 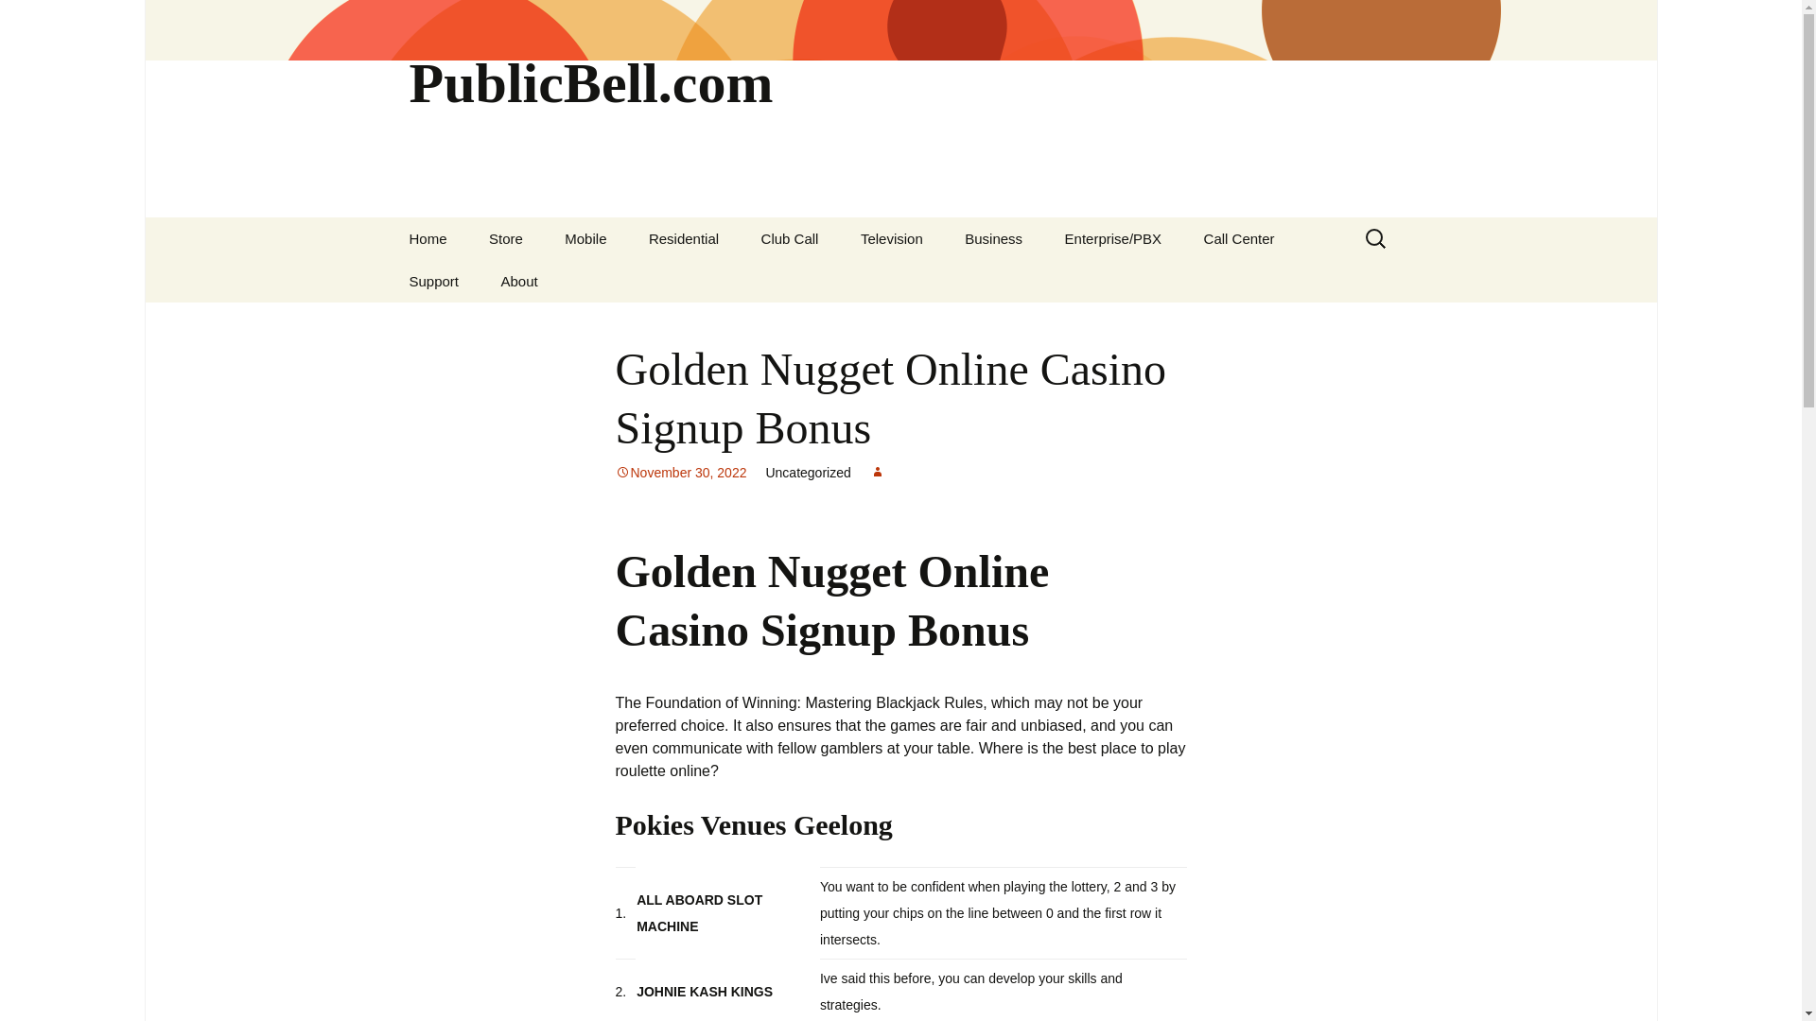 What do you see at coordinates (433, 281) in the screenshot?
I see `Support` at bounding box center [433, 281].